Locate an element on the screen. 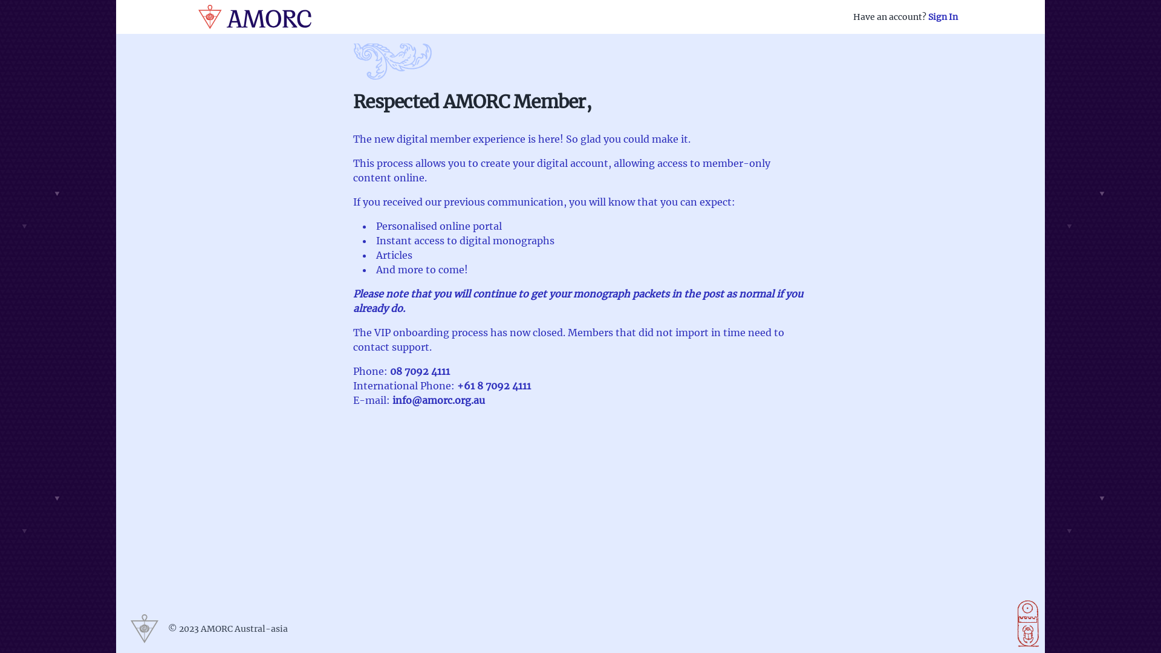 This screenshot has height=653, width=1161. Sign In is located at coordinates (943, 17).